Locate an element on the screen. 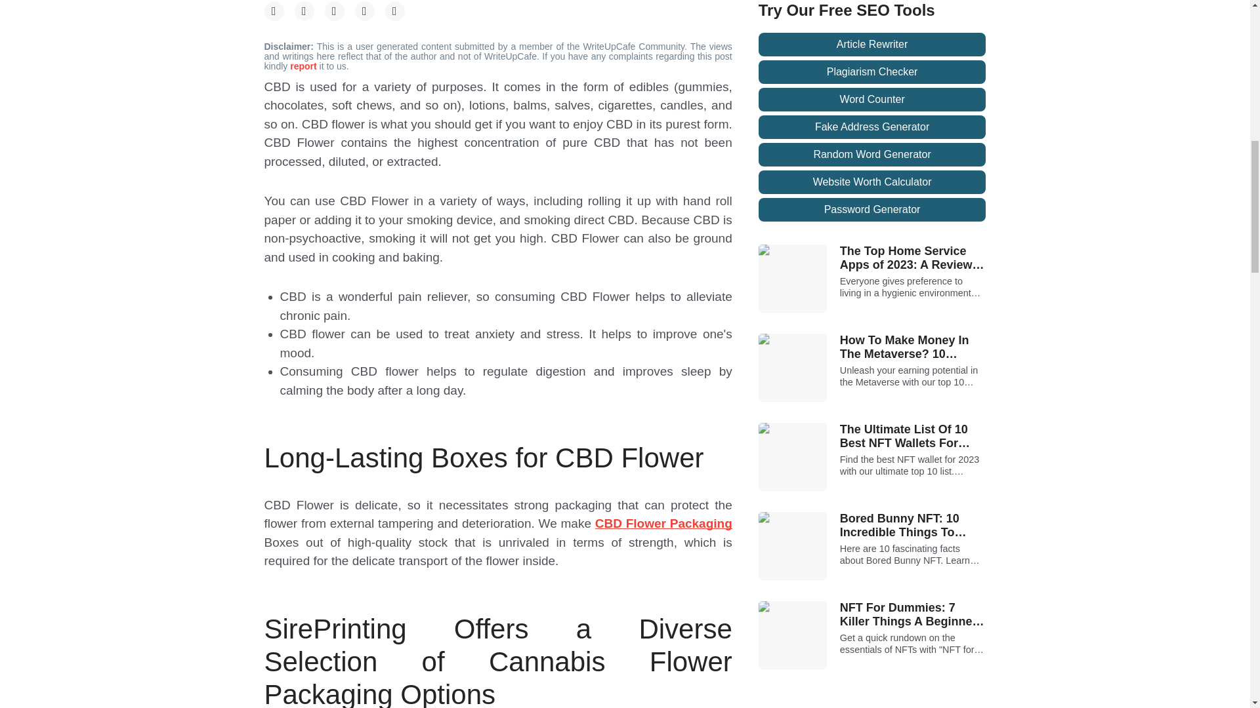  The Top Home Service Apps of 2023: A Review and Comparison is located at coordinates (913, 258).